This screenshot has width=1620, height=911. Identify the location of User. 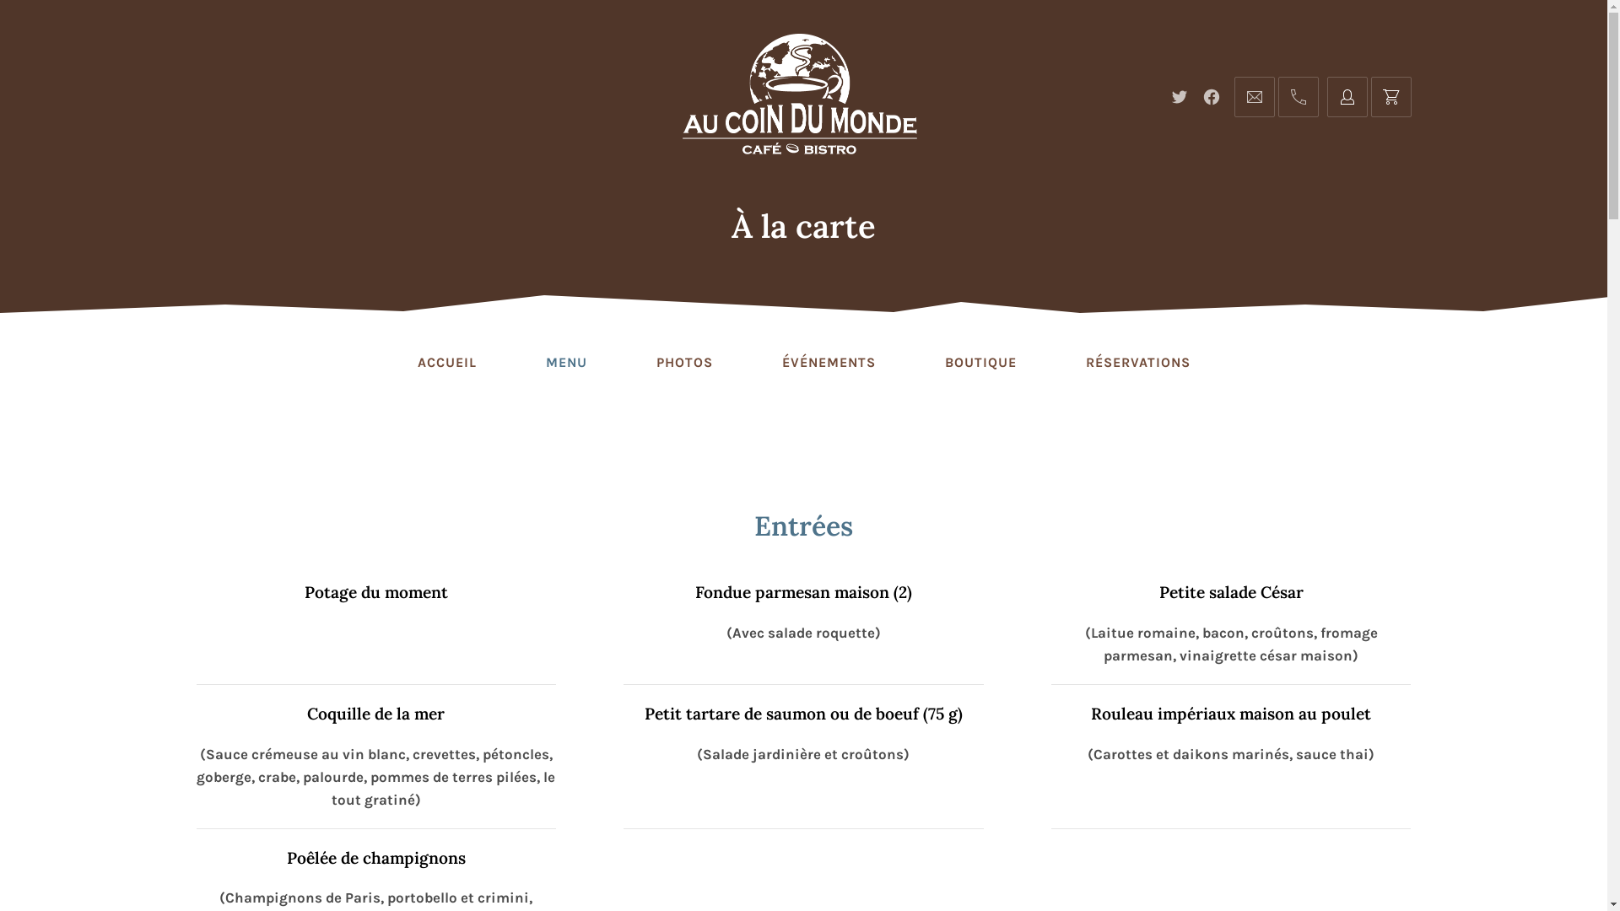
(1347, 97).